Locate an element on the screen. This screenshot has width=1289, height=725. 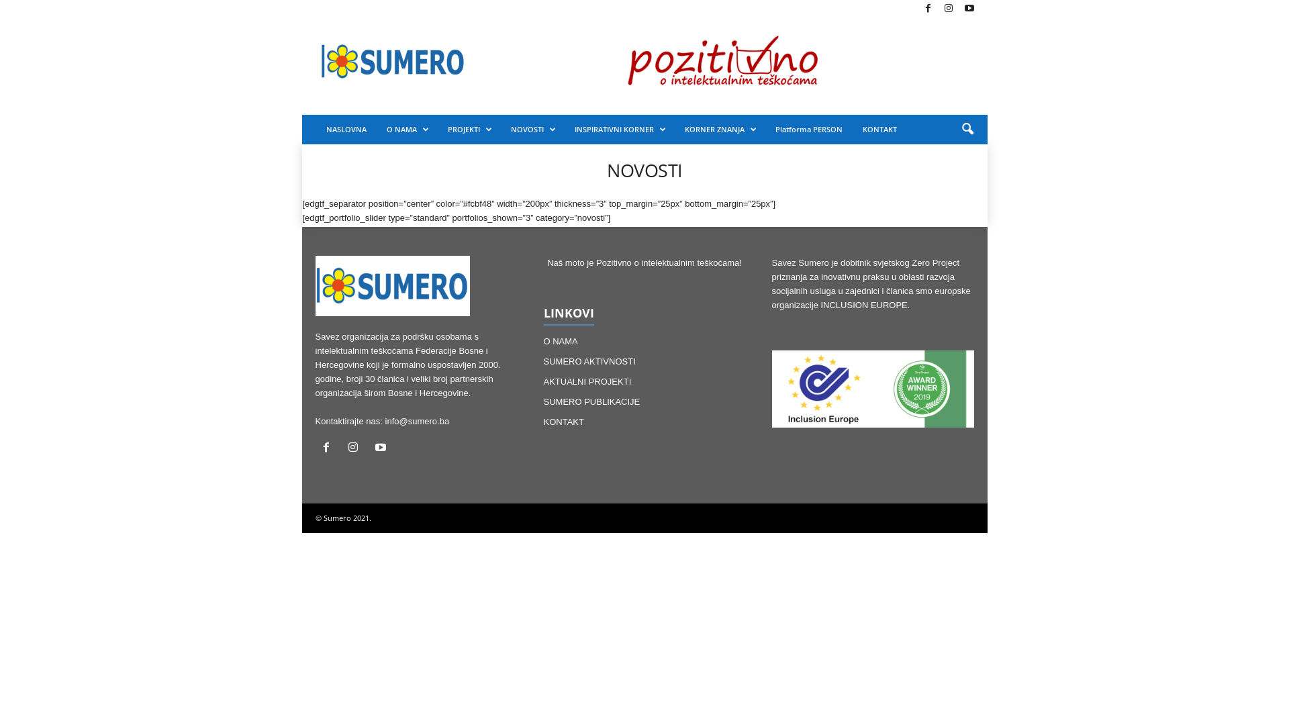
PROJEKTI is located at coordinates (469, 130).